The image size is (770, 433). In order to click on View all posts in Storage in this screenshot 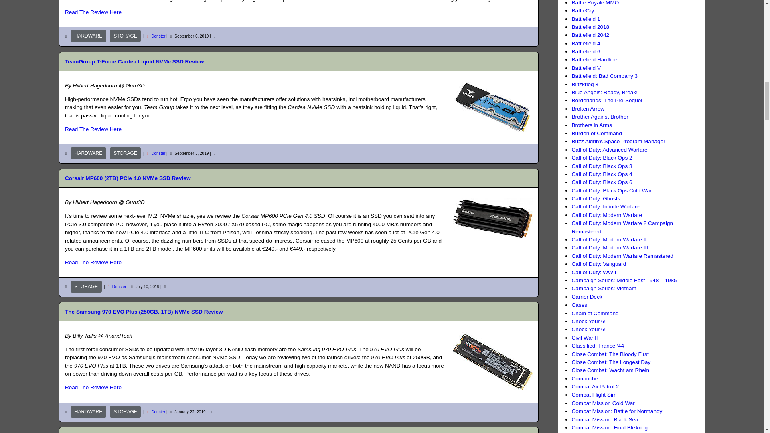, I will do `click(125, 153)`.